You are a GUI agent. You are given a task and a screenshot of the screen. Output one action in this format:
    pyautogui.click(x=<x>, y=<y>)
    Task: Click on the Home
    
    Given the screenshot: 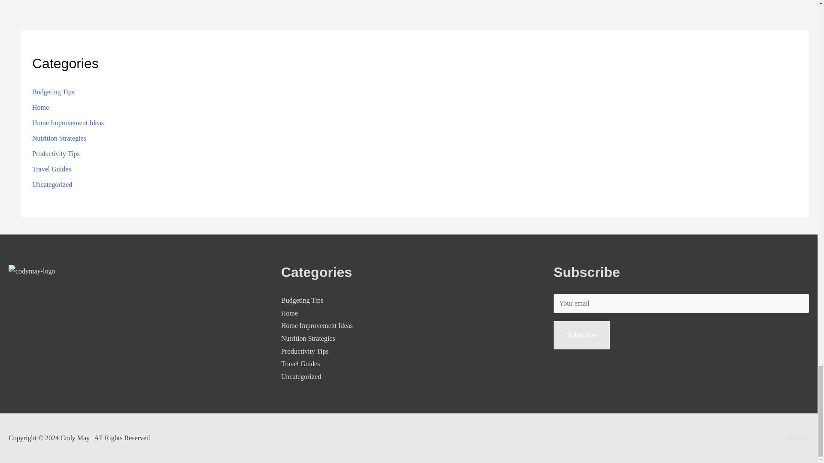 What is the action you would take?
    pyautogui.click(x=289, y=313)
    